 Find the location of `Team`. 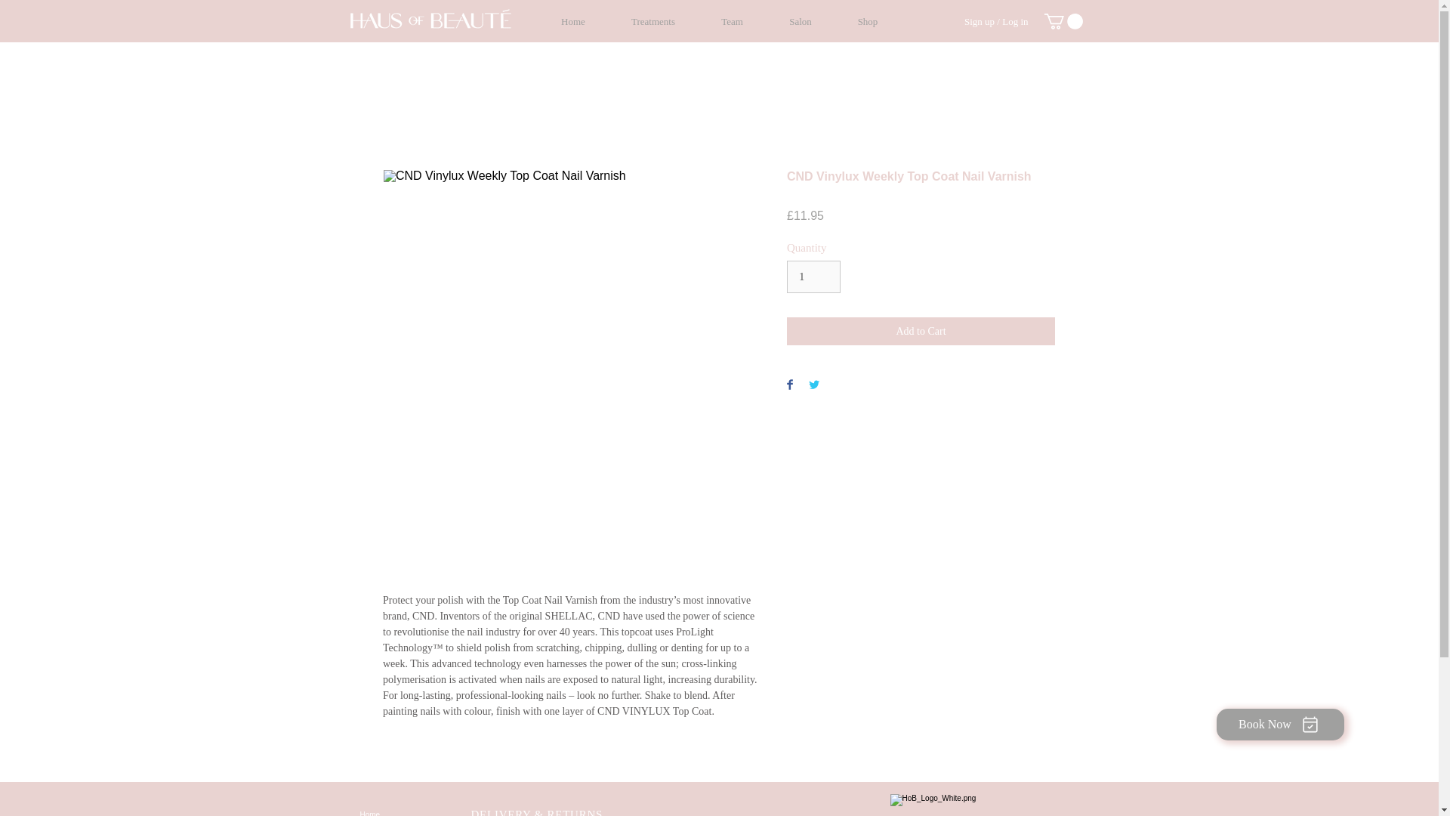

Team is located at coordinates (731, 21).